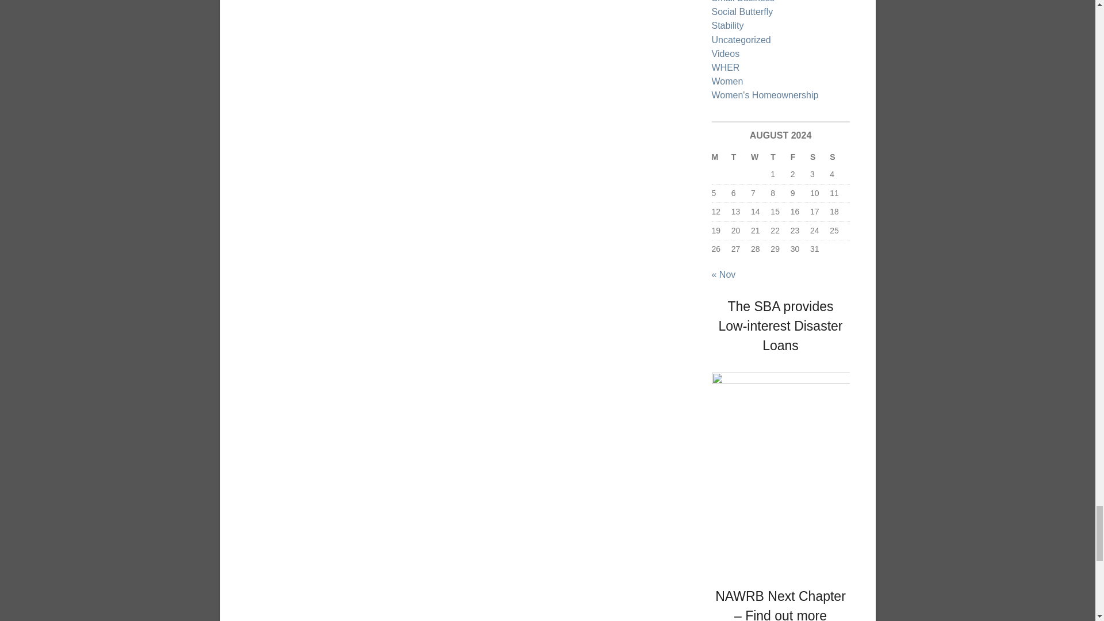 Image resolution: width=1104 pixels, height=621 pixels. Describe the element at coordinates (820, 158) in the screenshot. I see `Saturday` at that location.